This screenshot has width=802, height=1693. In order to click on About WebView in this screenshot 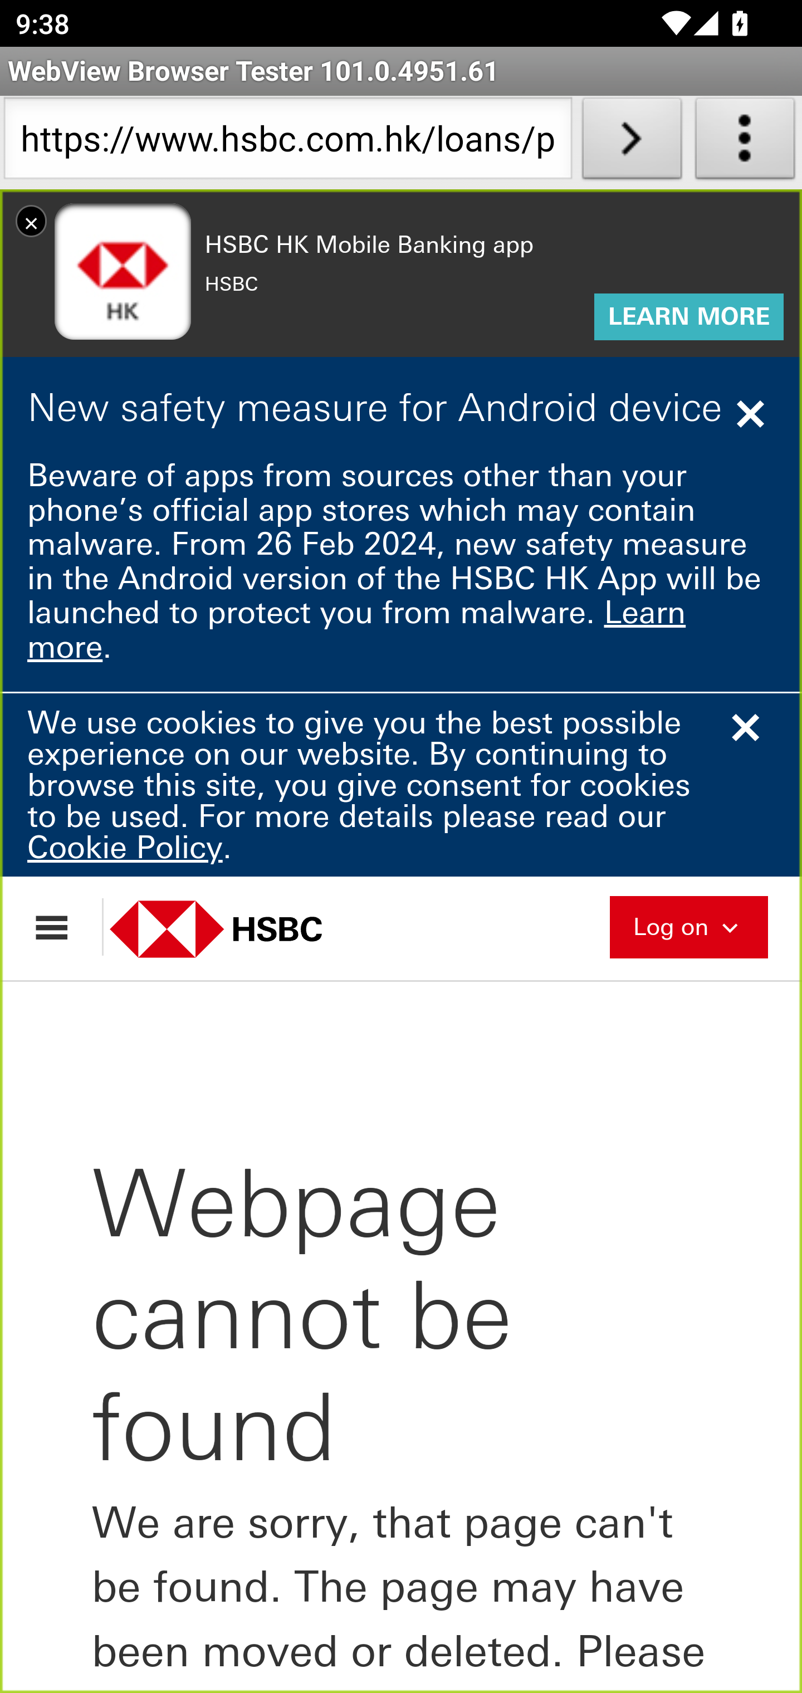, I will do `click(745, 143)`.